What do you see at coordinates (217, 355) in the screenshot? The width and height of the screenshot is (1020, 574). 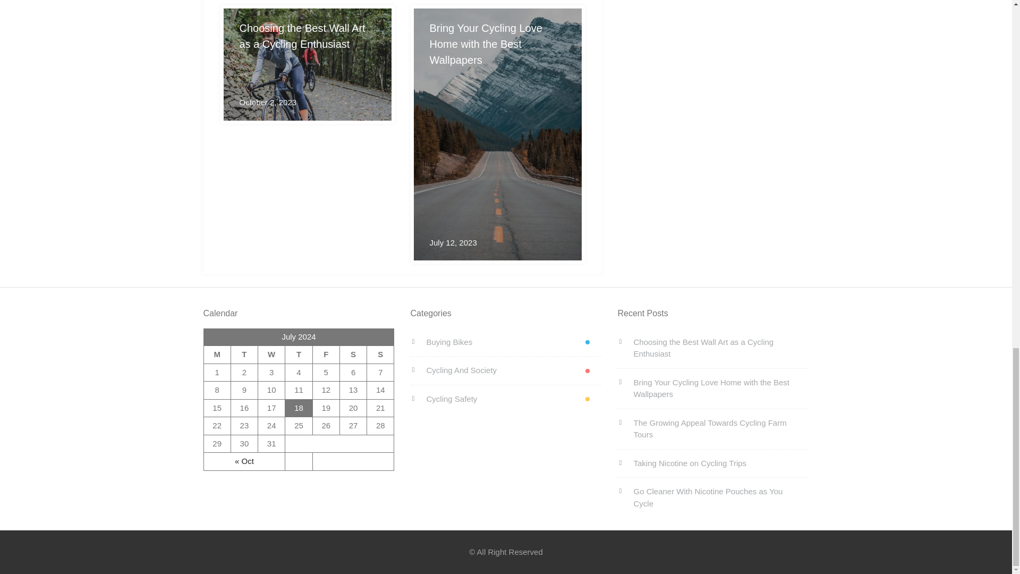 I see `Monday` at bounding box center [217, 355].